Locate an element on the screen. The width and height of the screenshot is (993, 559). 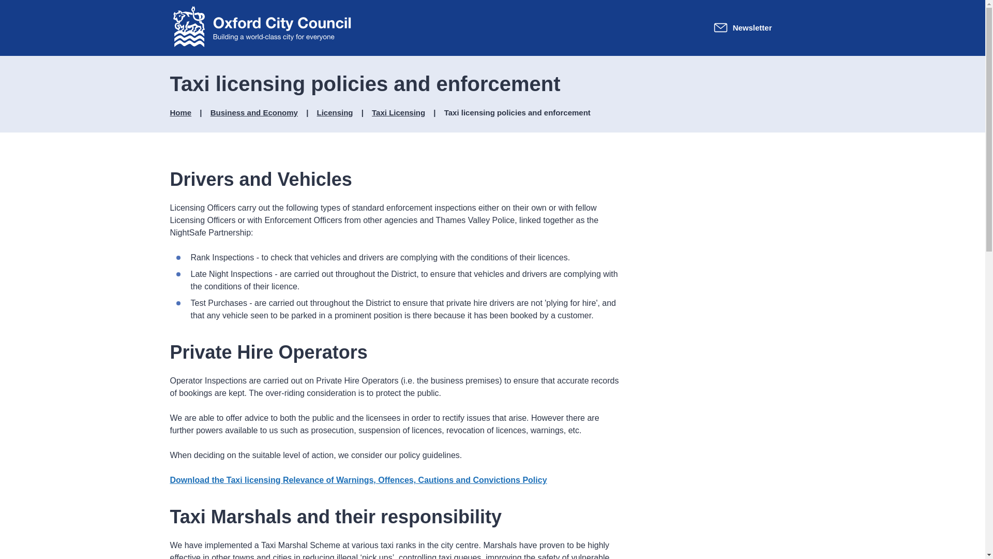
Business and Economy is located at coordinates (254, 113).